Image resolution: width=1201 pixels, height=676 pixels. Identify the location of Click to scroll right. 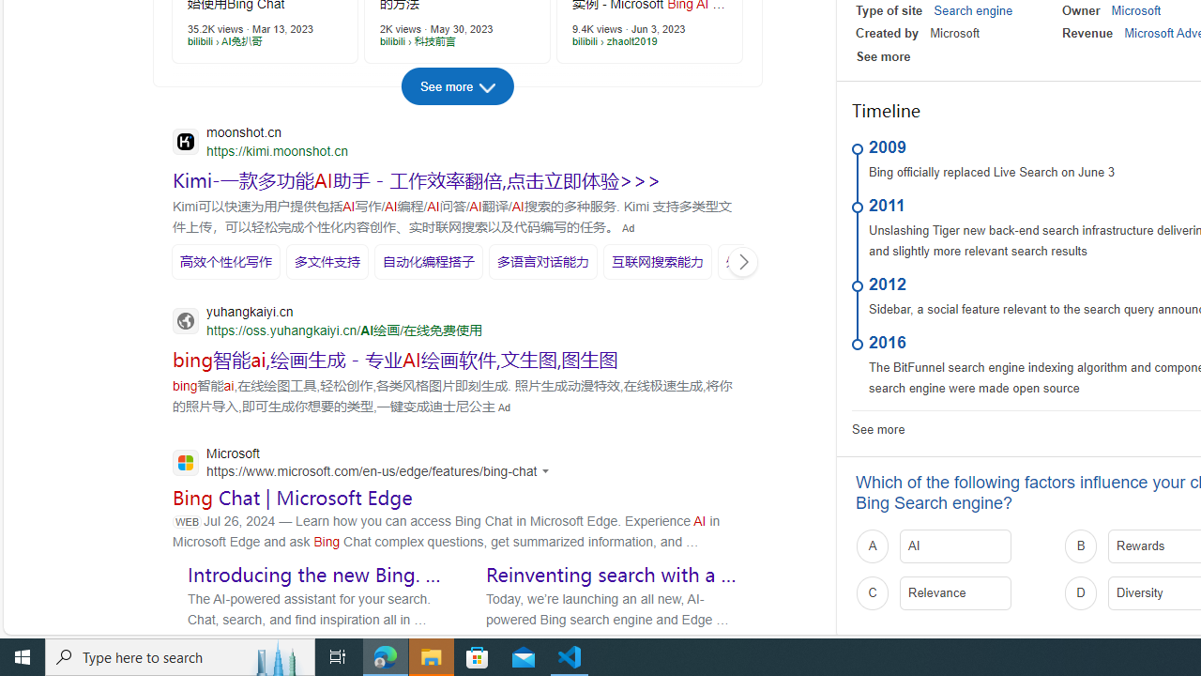
(742, 261).